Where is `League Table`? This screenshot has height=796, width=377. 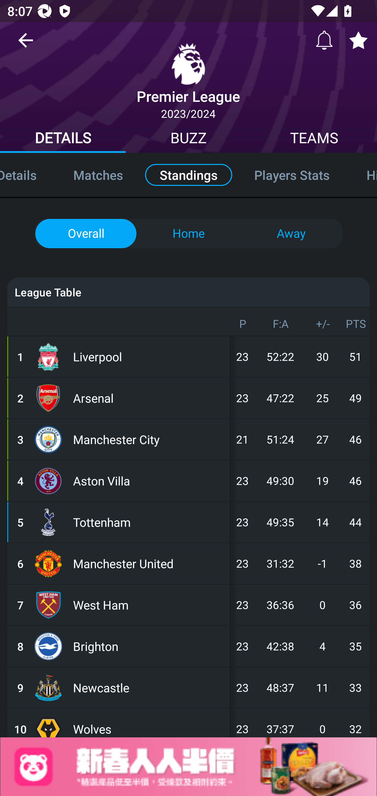
League Table is located at coordinates (188, 292).